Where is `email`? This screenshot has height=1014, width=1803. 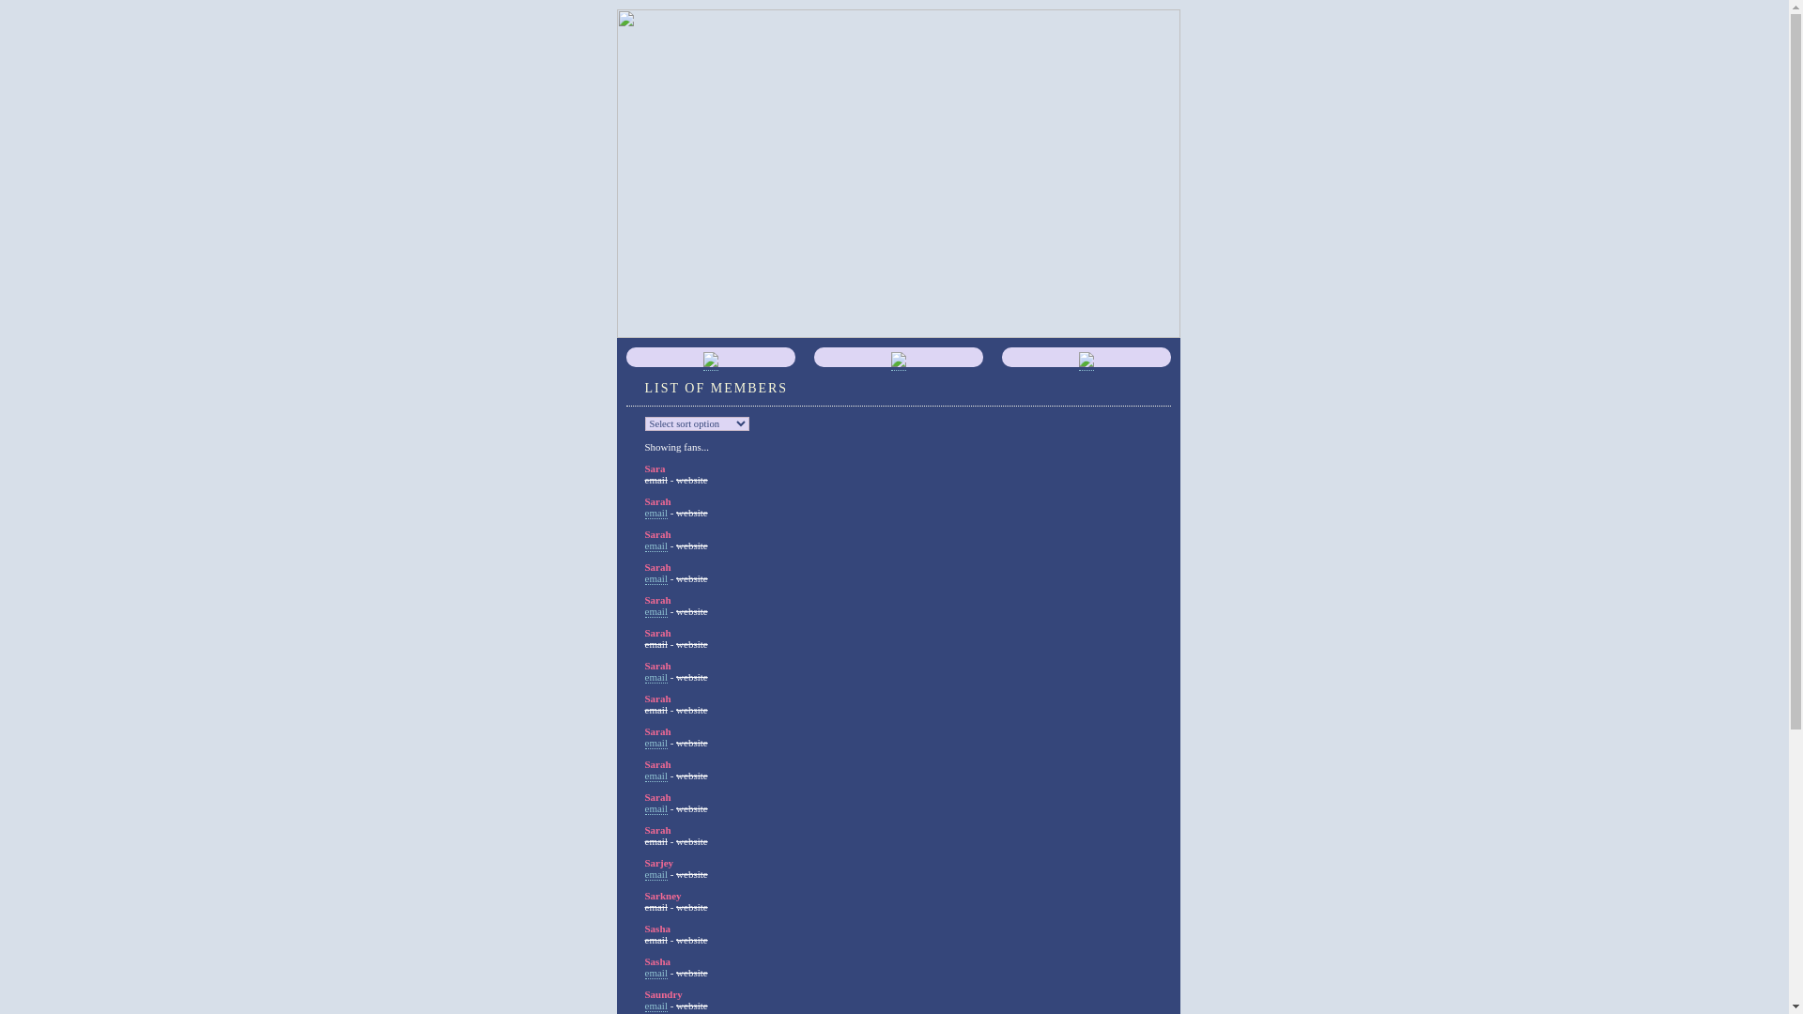 email is located at coordinates (655, 546).